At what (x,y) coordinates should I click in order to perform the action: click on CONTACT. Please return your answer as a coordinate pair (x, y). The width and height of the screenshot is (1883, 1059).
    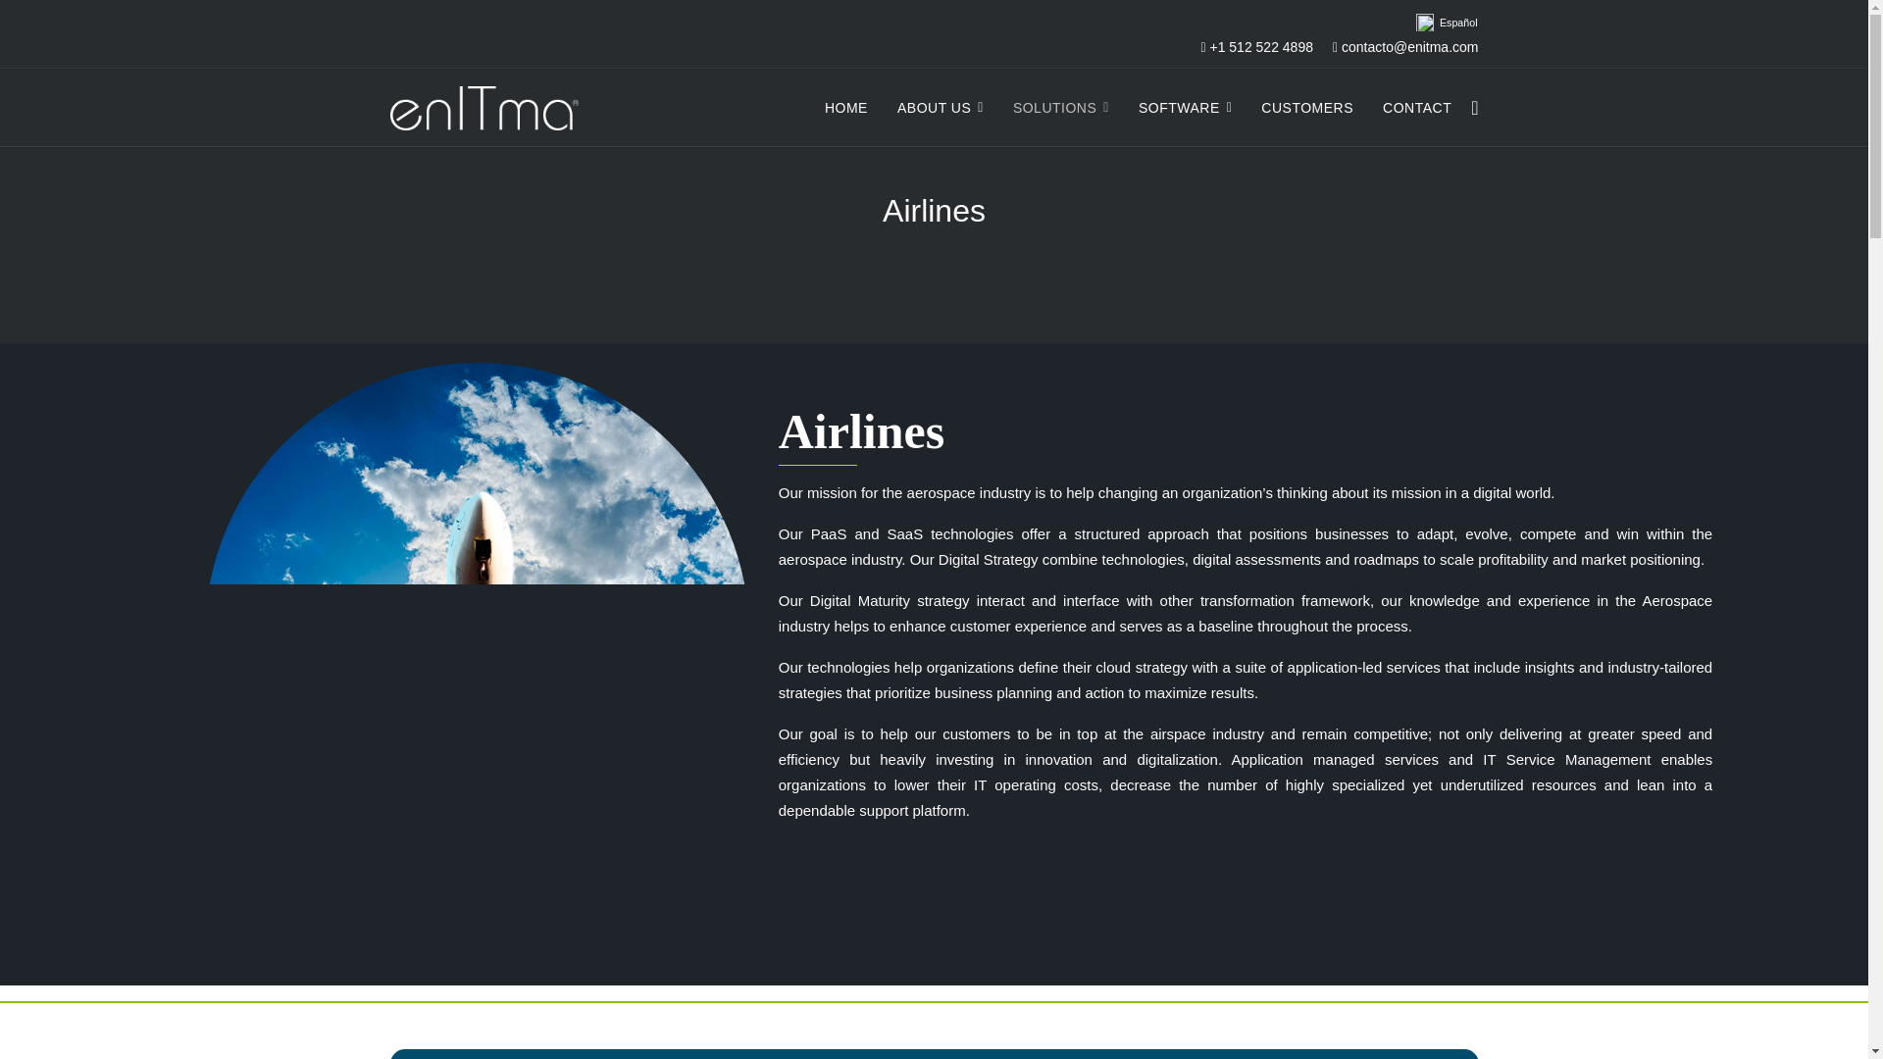
    Looking at the image, I should click on (1417, 108).